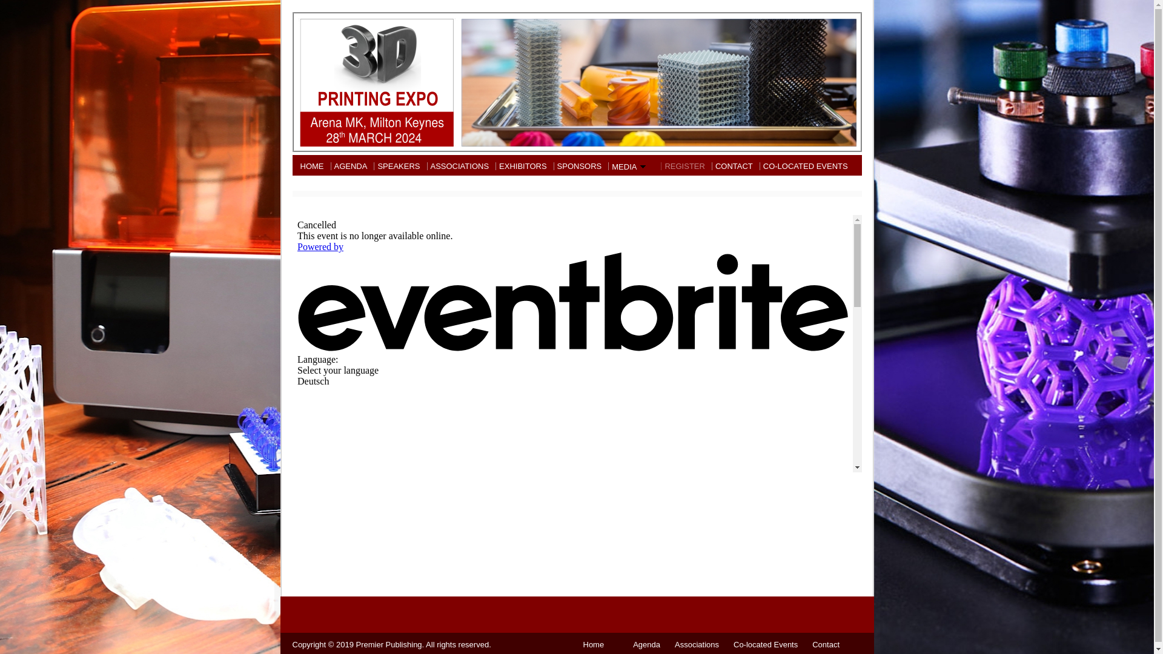  I want to click on SPEAKERS, so click(399, 166).